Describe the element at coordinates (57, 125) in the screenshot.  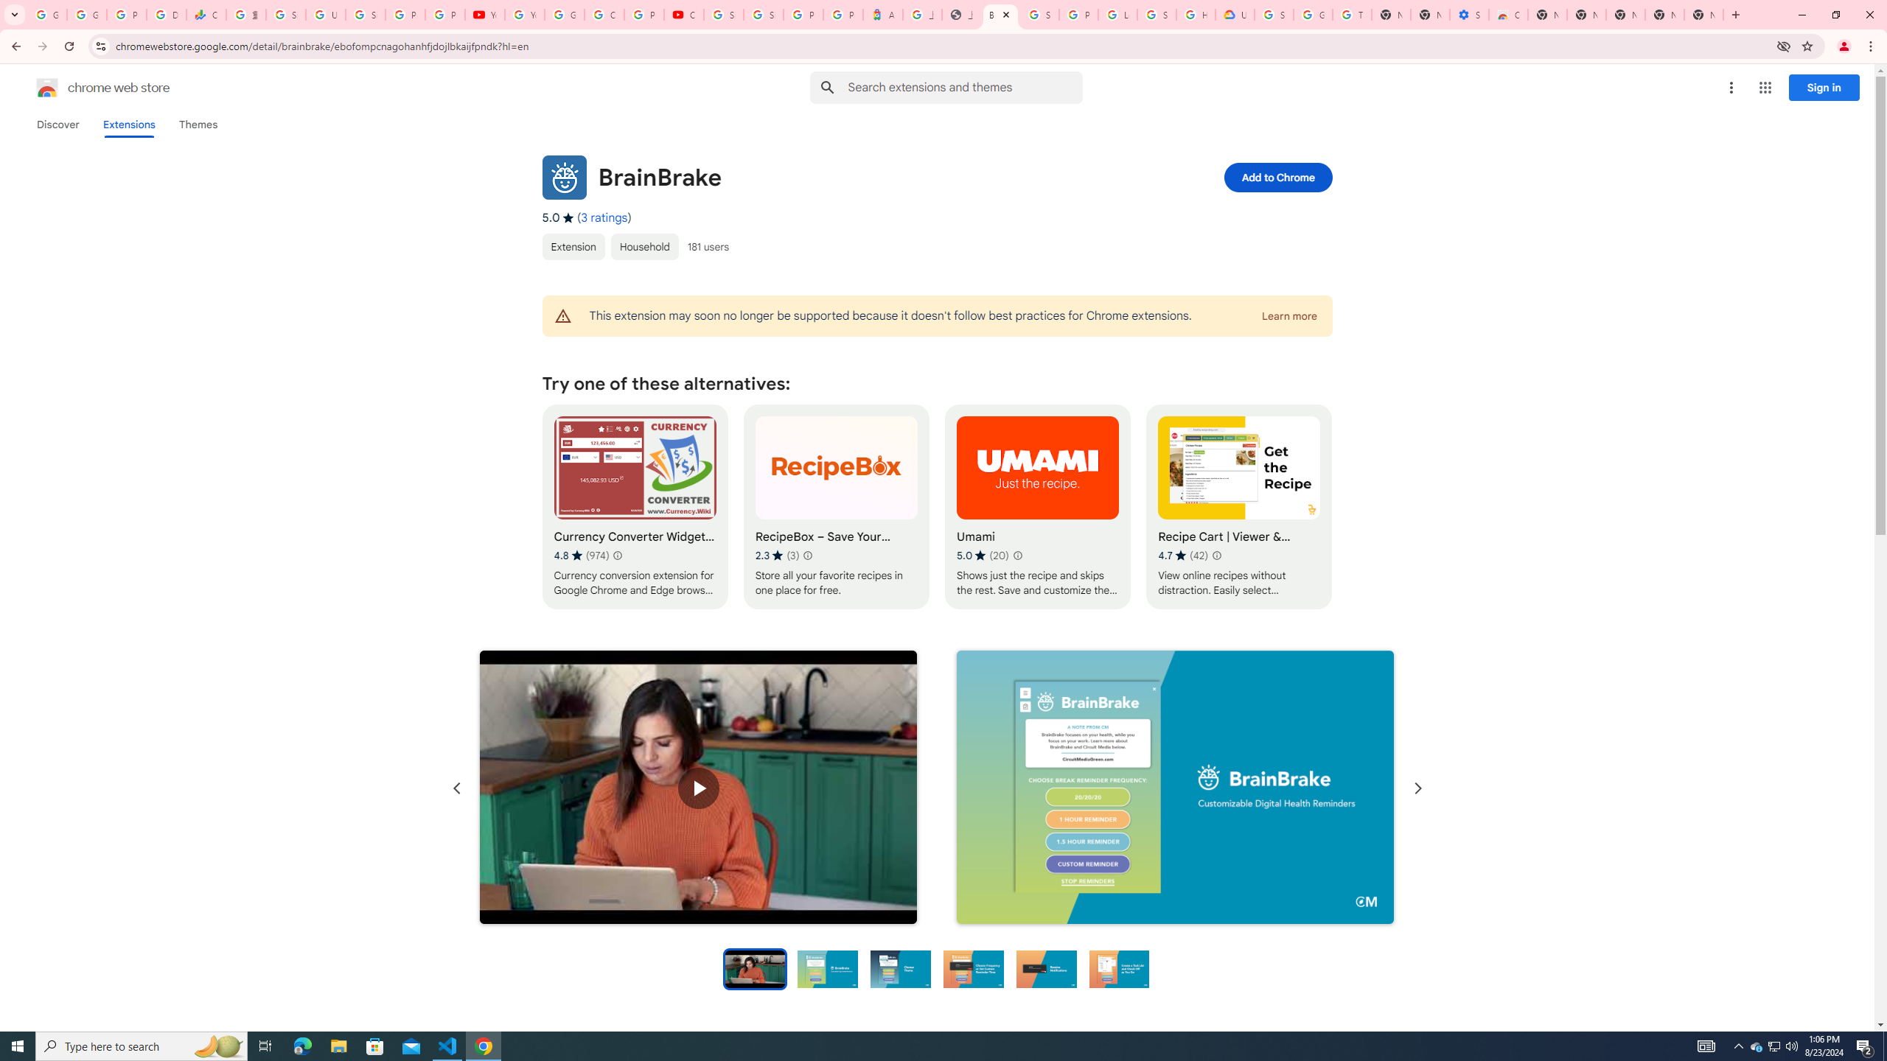
I see `Discover` at that location.